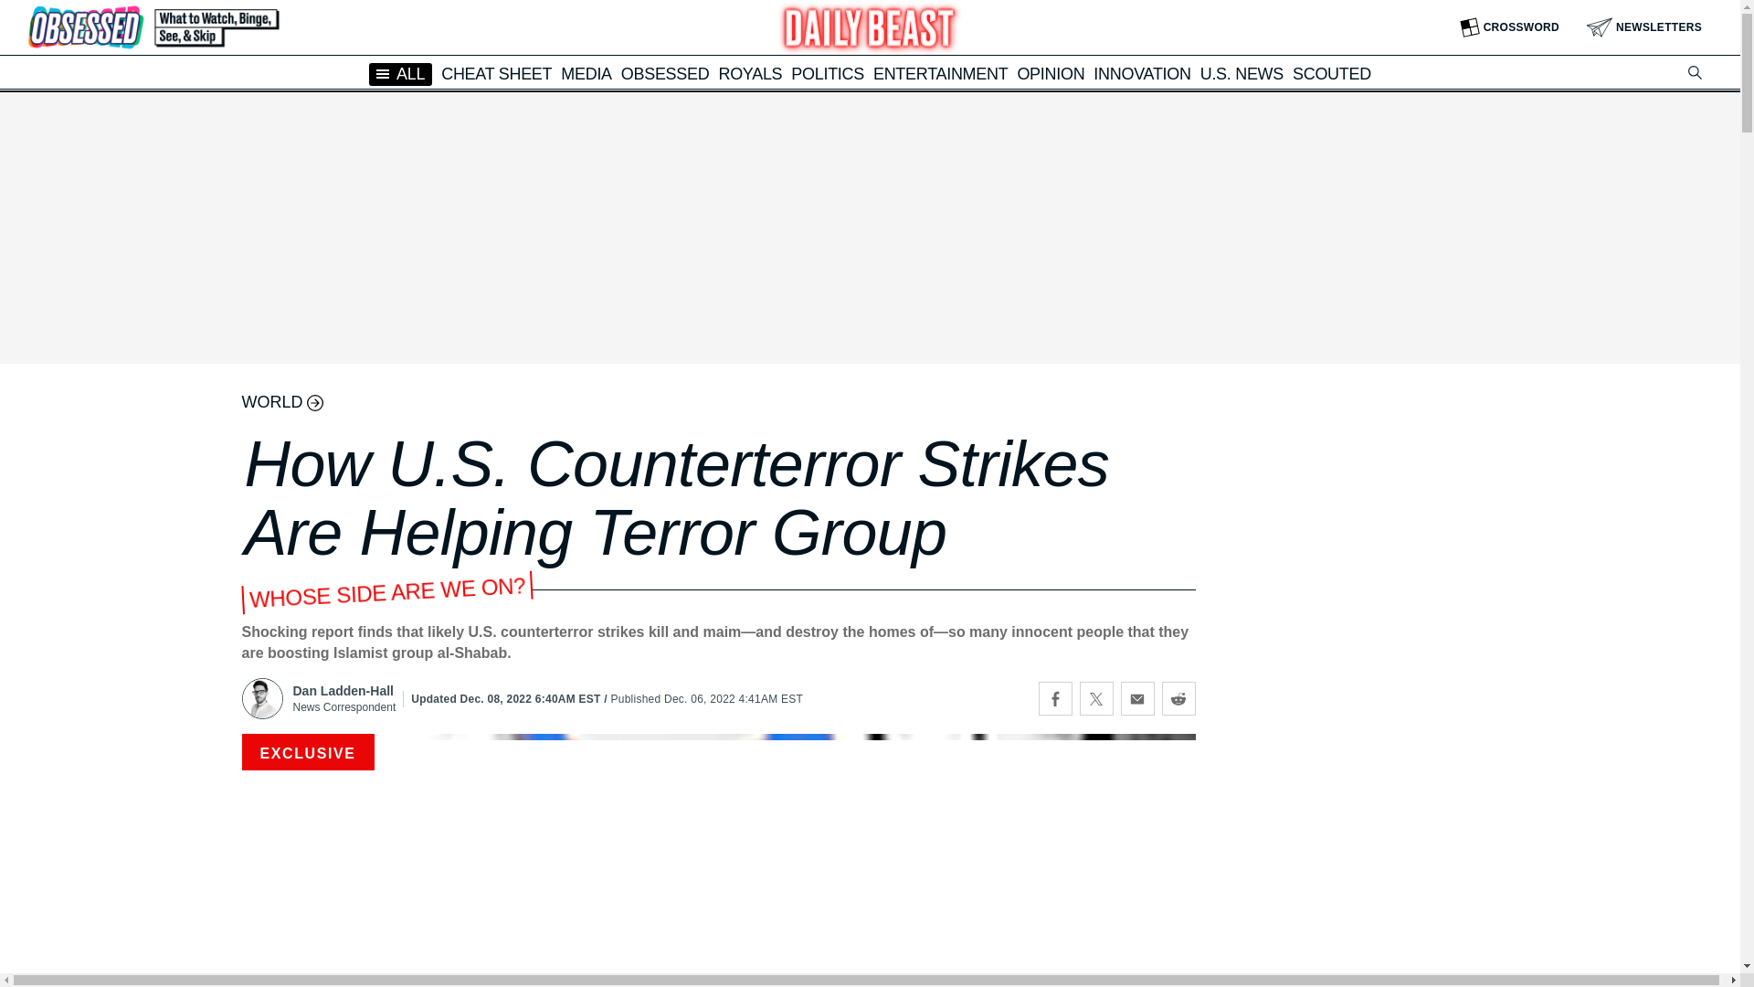 The image size is (1754, 987). What do you see at coordinates (586, 73) in the screenshot?
I see `MEDIA` at bounding box center [586, 73].